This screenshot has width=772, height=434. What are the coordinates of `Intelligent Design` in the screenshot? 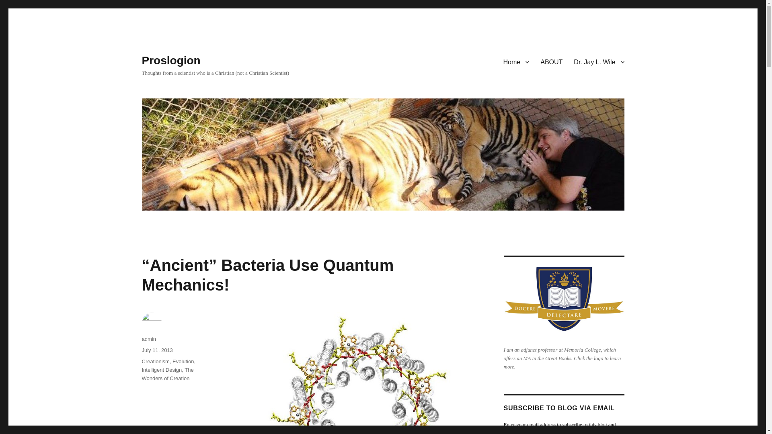 It's located at (161, 370).